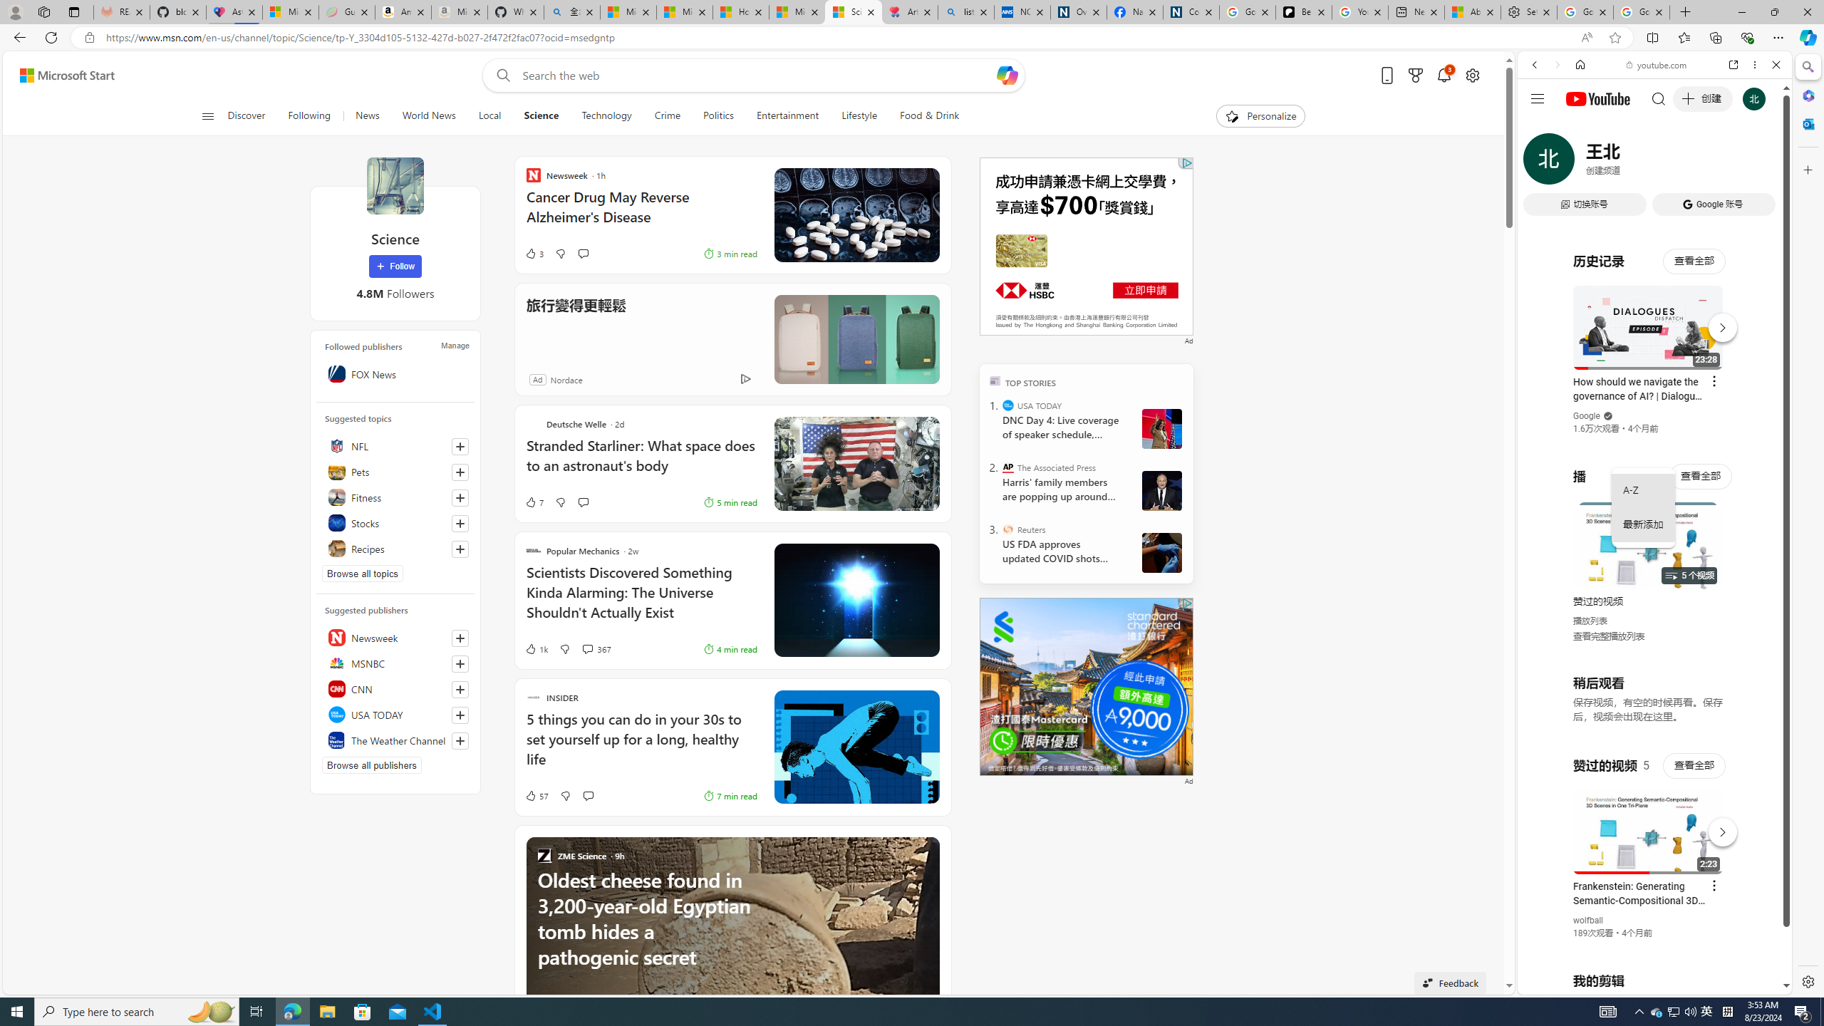 This screenshot has width=1824, height=1026. What do you see at coordinates (641, 214) in the screenshot?
I see `Cancer Drug May Reverse Alzheimer's Disease` at bounding box center [641, 214].